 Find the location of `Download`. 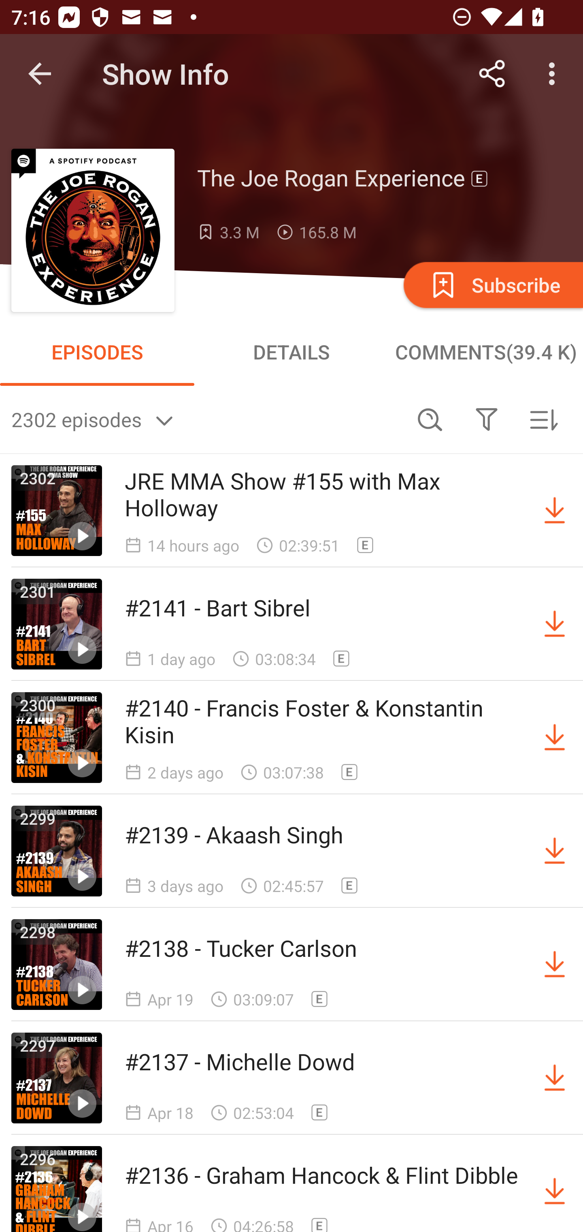

Download is located at coordinates (555, 624).